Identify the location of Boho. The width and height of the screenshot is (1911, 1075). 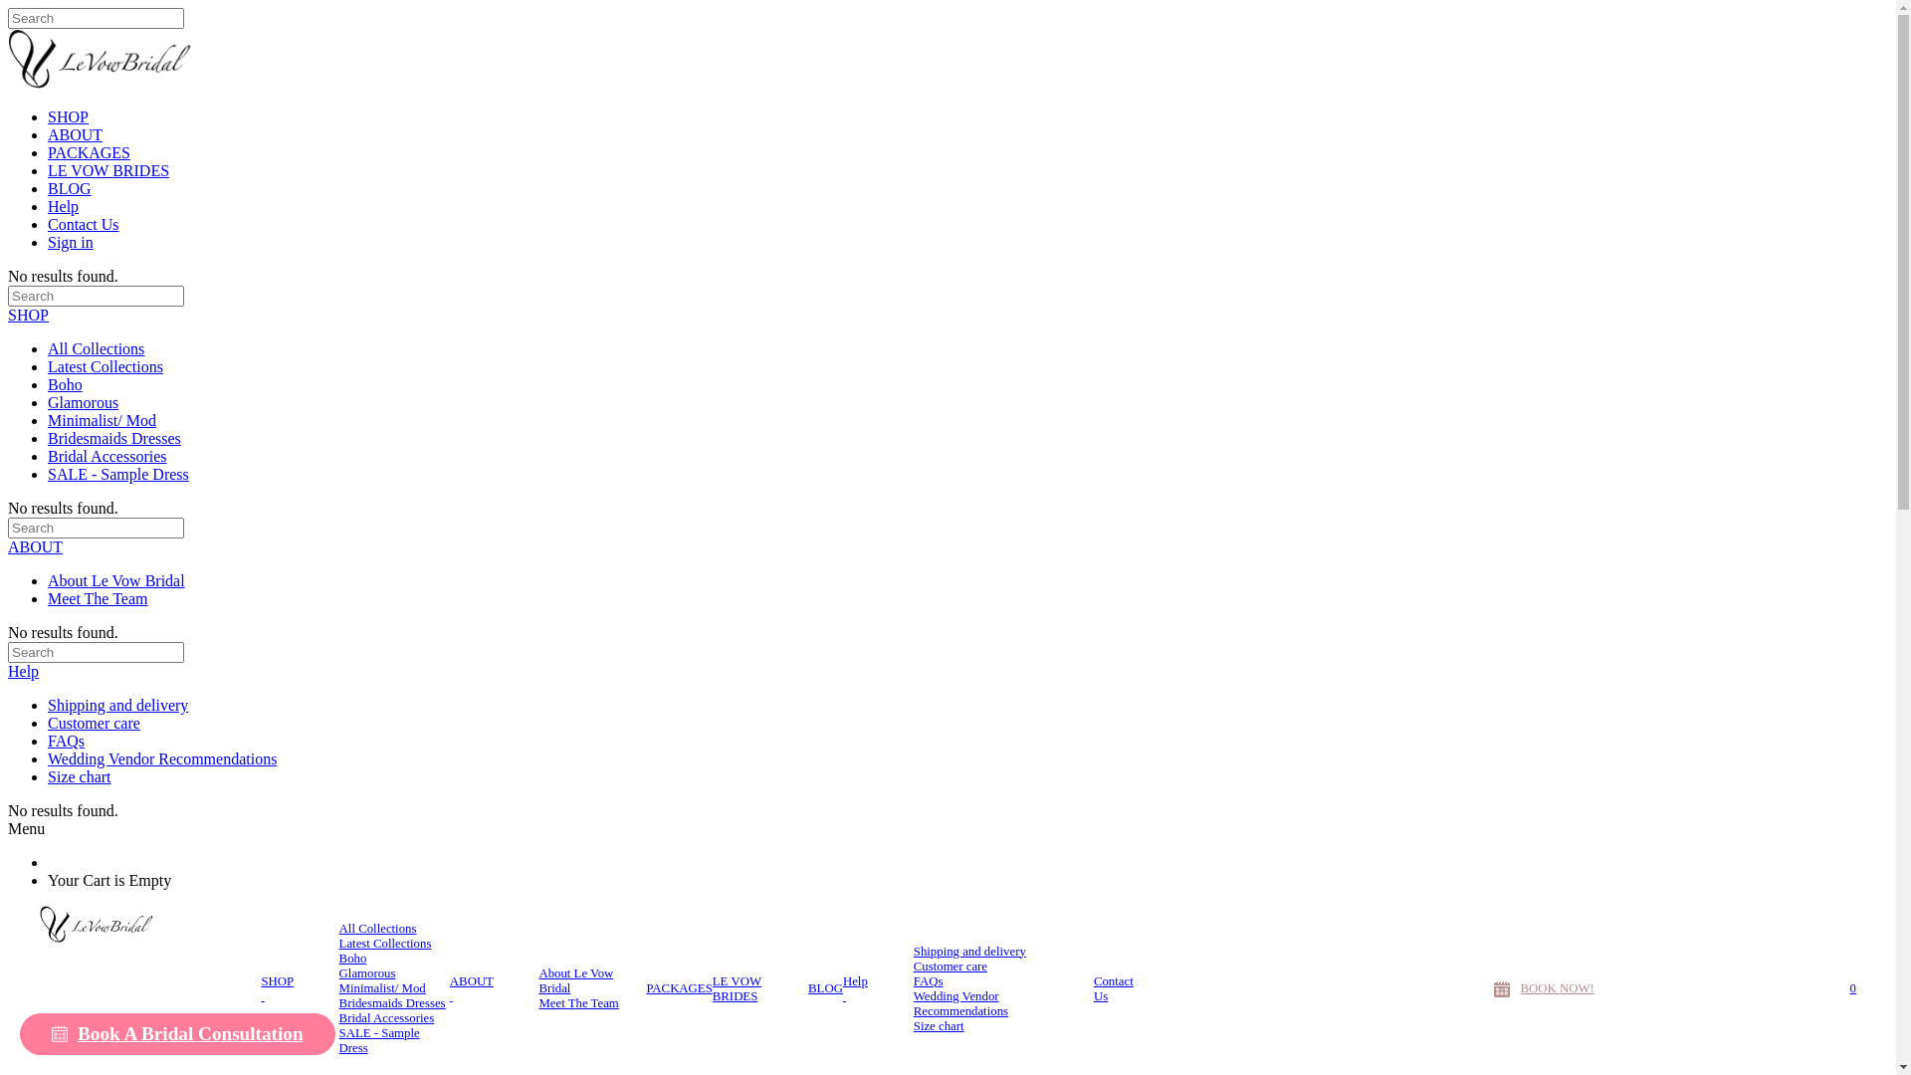
(66, 384).